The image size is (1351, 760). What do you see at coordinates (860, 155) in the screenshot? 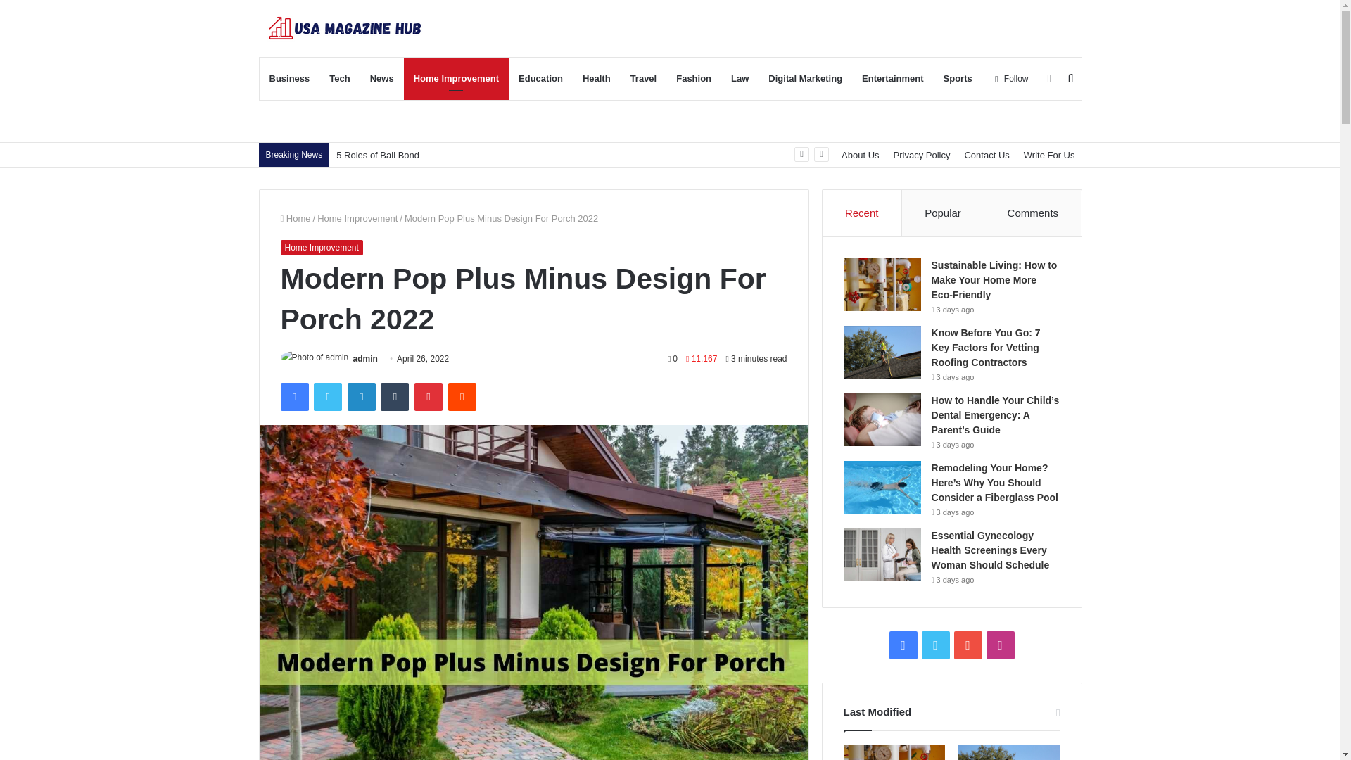
I see `About Us` at bounding box center [860, 155].